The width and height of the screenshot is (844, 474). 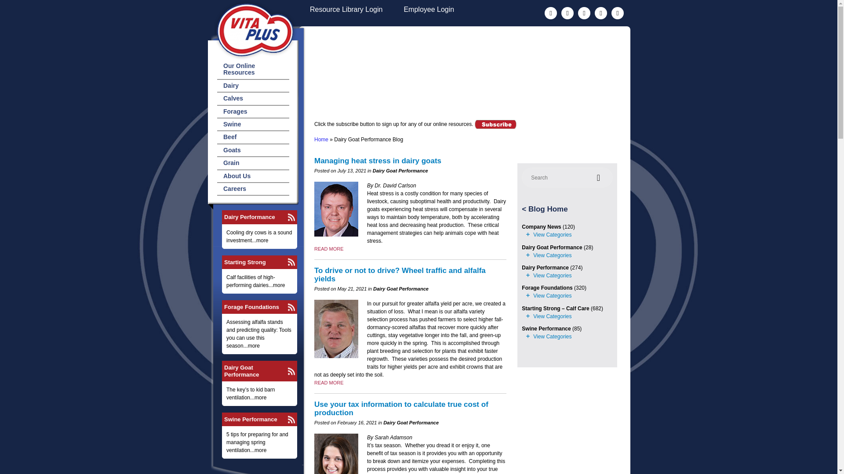 What do you see at coordinates (600, 177) in the screenshot?
I see `Search` at bounding box center [600, 177].